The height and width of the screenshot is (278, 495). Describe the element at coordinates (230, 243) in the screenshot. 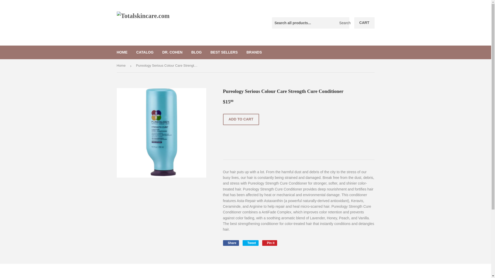

I see `Share on Facebook` at that location.